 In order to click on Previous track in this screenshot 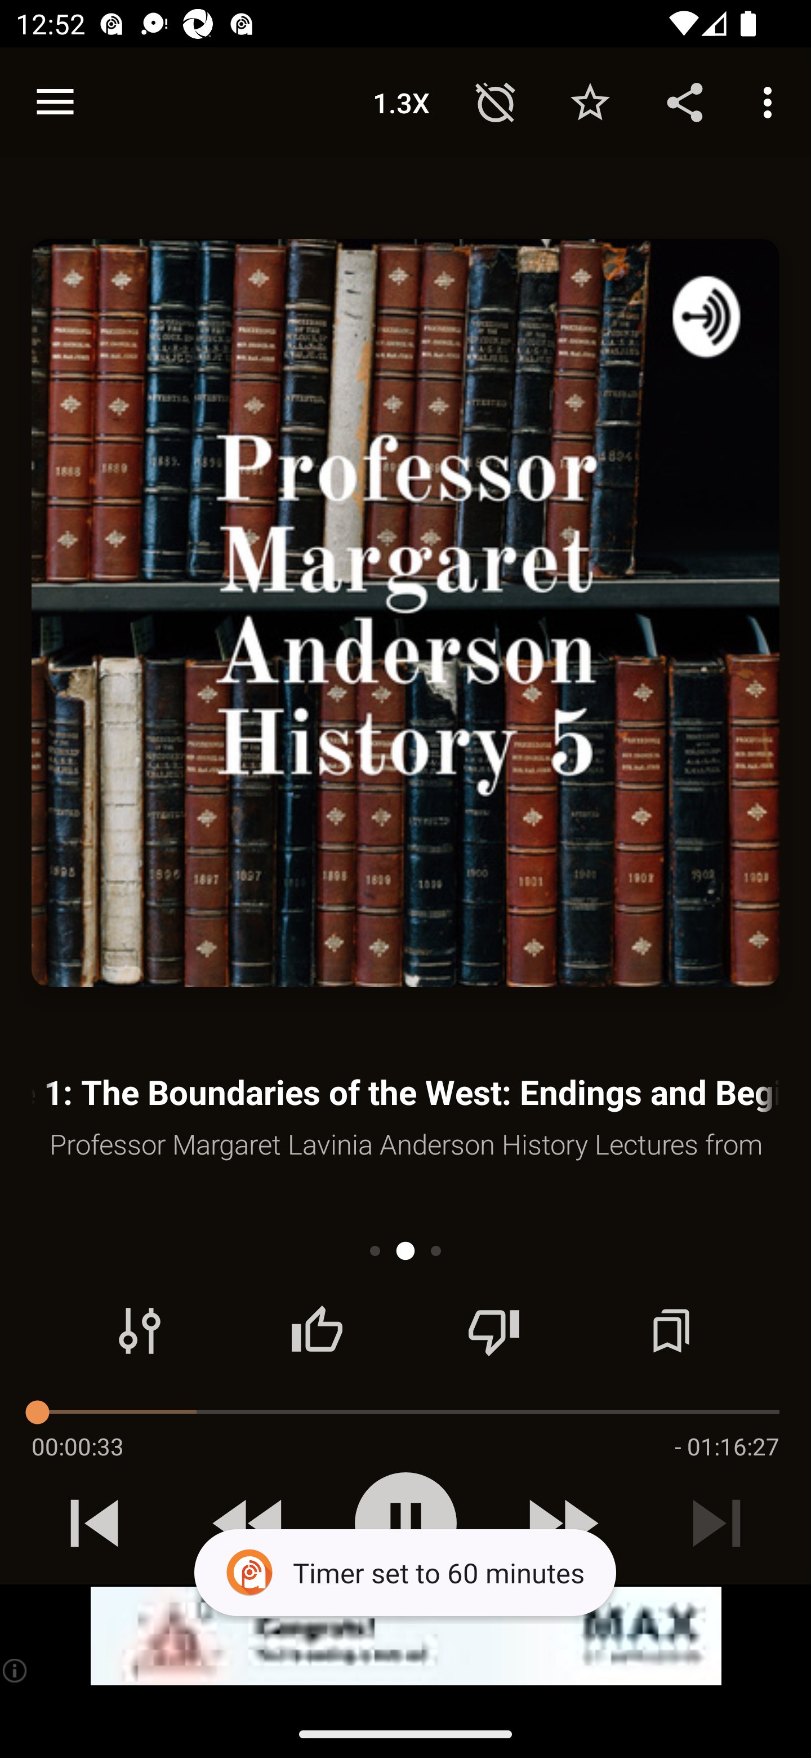, I will do `click(95, 1523)`.